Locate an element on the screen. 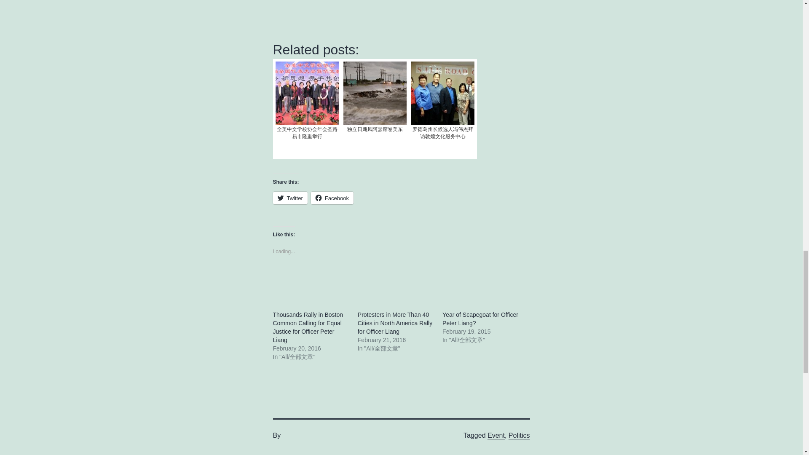 The width and height of the screenshot is (809, 455). Year of Scapegoat for Officer Peter Liang? is located at coordinates (480, 318).